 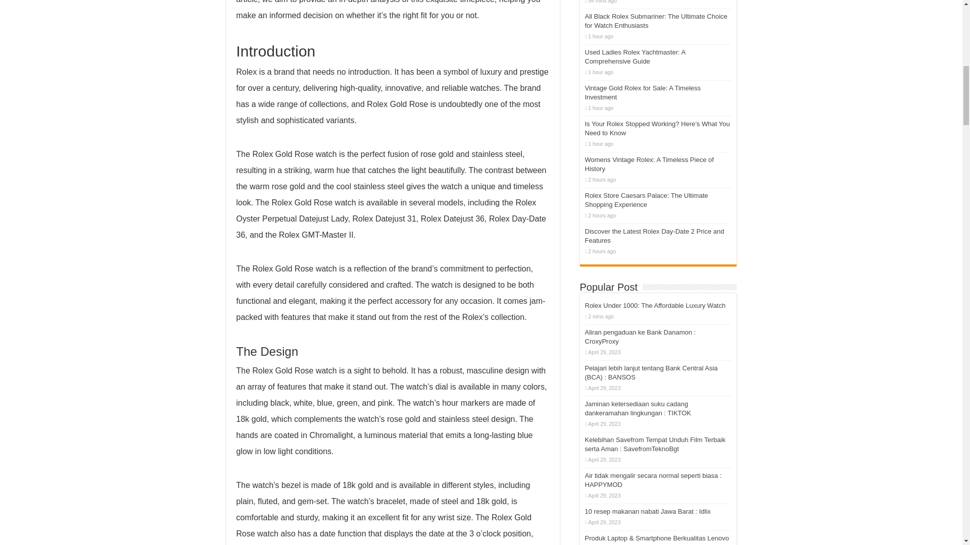 What do you see at coordinates (649, 164) in the screenshot?
I see `Womens Vintage Rolex: A Timeless Piece of History` at bounding box center [649, 164].